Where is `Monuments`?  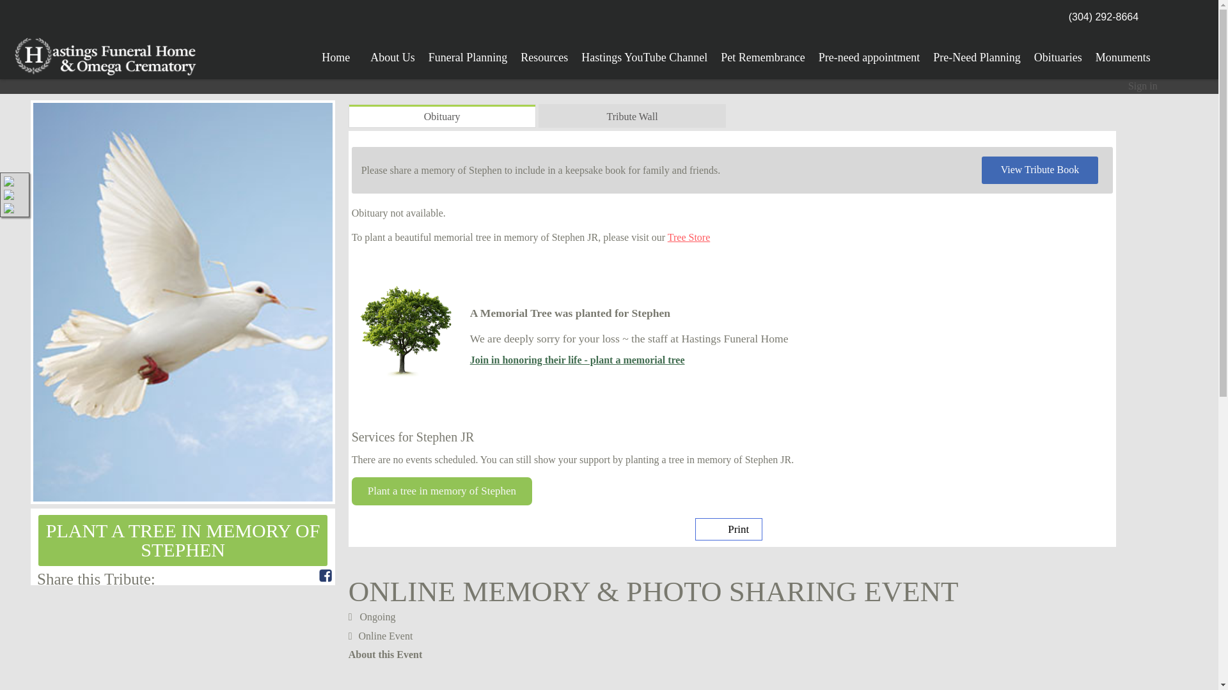 Monuments is located at coordinates (1123, 53).